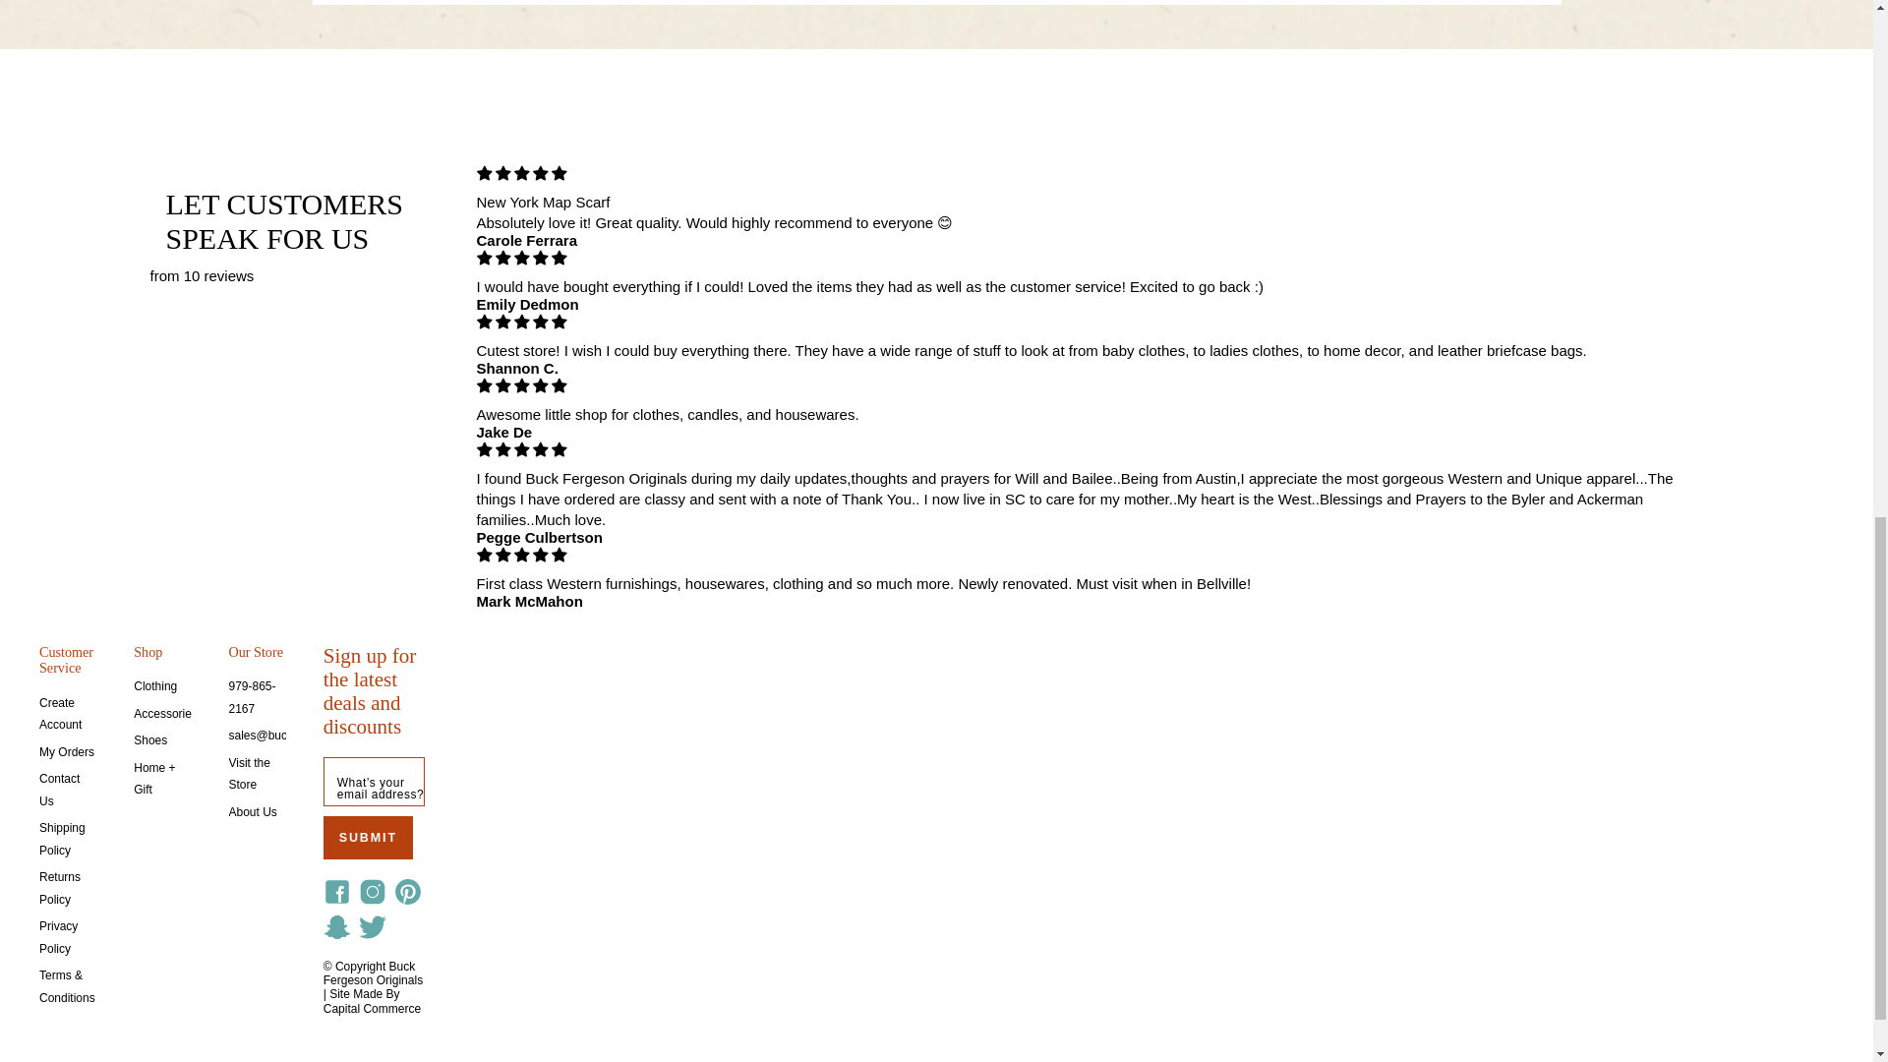 Image resolution: width=1888 pixels, height=1062 pixels. Describe the element at coordinates (408, 891) in the screenshot. I see `Pinterest` at that location.